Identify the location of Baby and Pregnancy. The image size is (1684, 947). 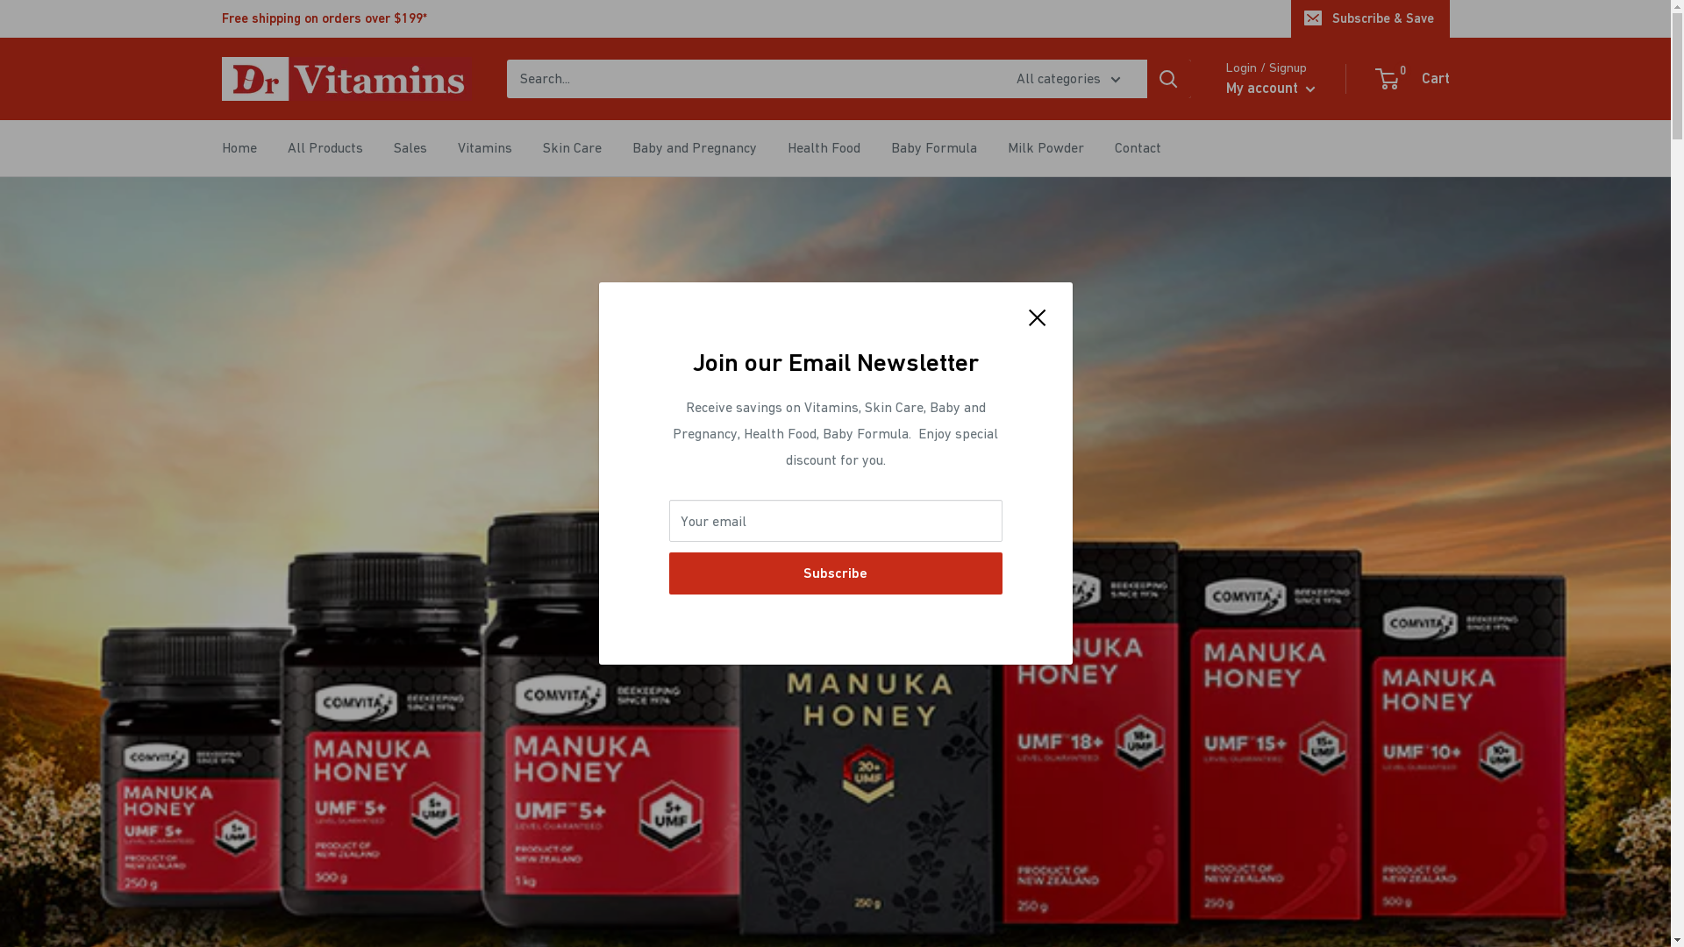
(694, 148).